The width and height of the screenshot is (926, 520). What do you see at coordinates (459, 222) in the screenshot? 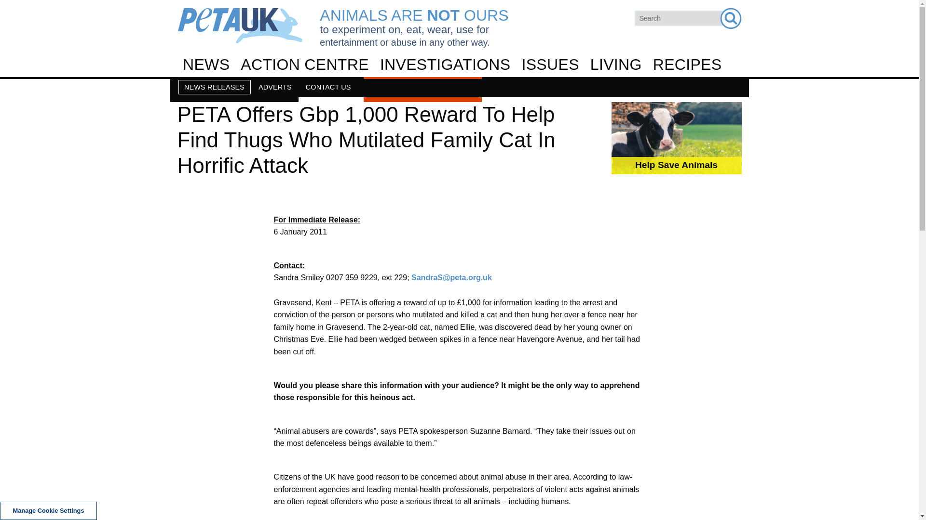
I see `NON-ANIMAL METHODS` at bounding box center [459, 222].